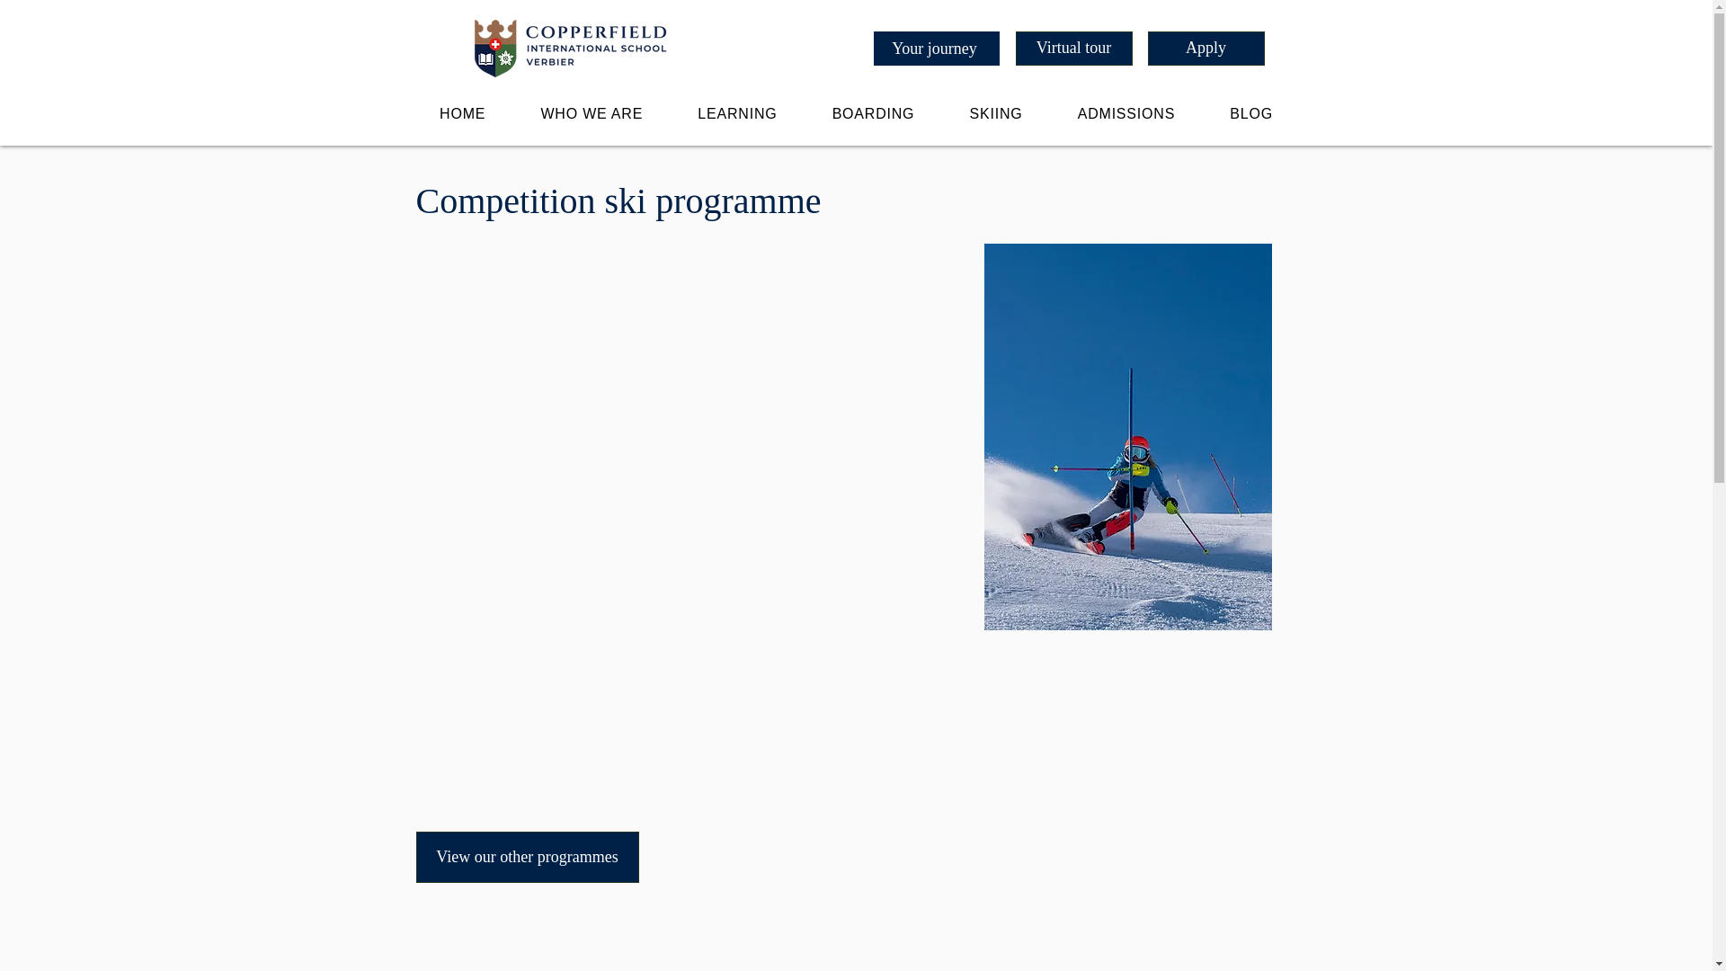 The image size is (1726, 971). What do you see at coordinates (737, 113) in the screenshot?
I see `LEARNING` at bounding box center [737, 113].